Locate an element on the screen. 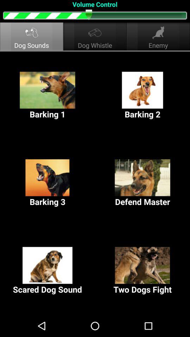 This screenshot has width=190, height=337. press the item below the barking 1 button is located at coordinates (142, 183).